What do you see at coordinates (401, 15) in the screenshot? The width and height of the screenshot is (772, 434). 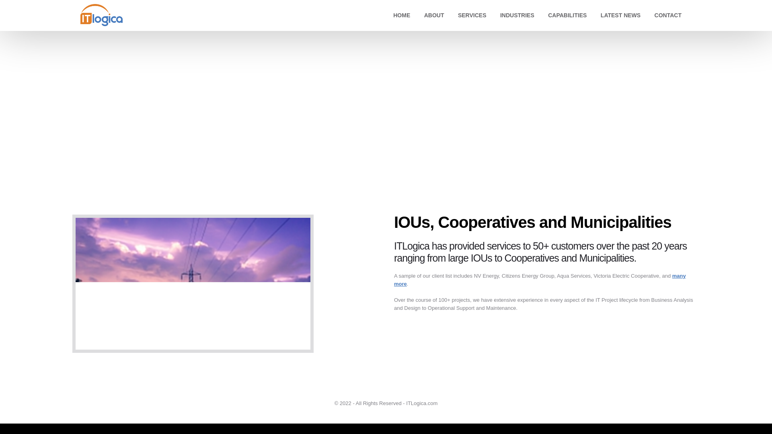 I see `HOME` at bounding box center [401, 15].